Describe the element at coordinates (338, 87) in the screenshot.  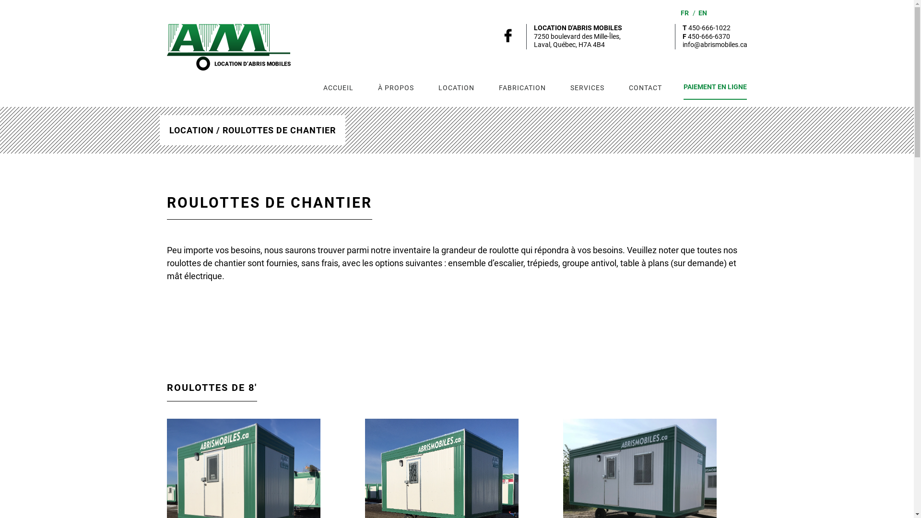
I see `ACCUEIL` at that location.